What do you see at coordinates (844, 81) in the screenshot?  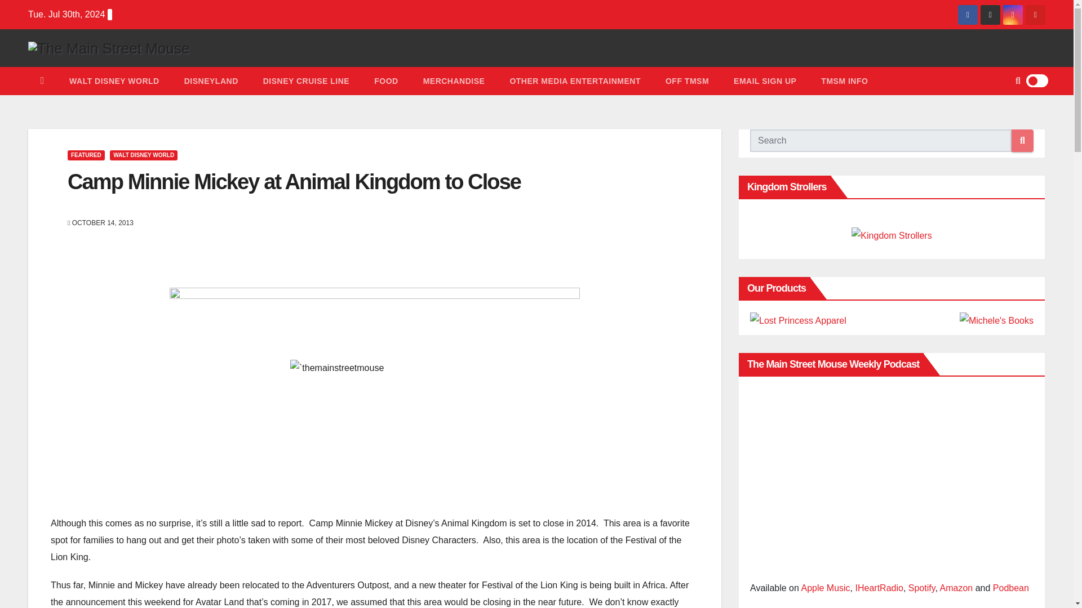 I see `TMSM Info` at bounding box center [844, 81].